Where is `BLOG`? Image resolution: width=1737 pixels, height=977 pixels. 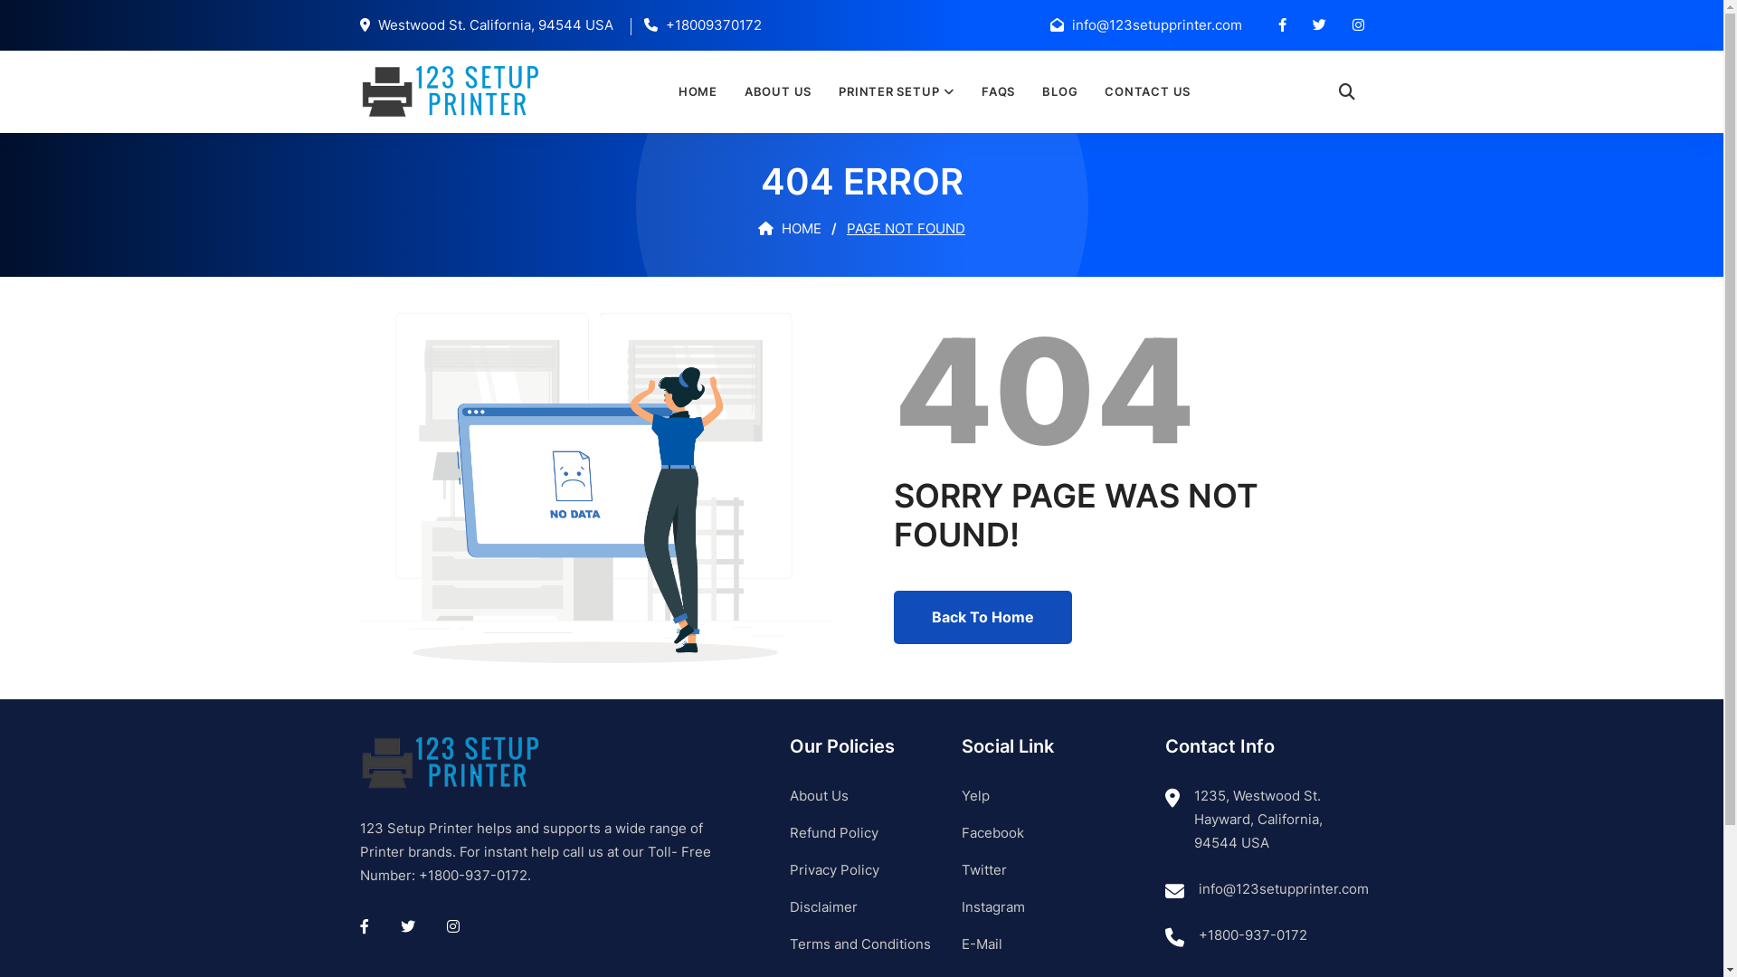
BLOG is located at coordinates (1060, 91).